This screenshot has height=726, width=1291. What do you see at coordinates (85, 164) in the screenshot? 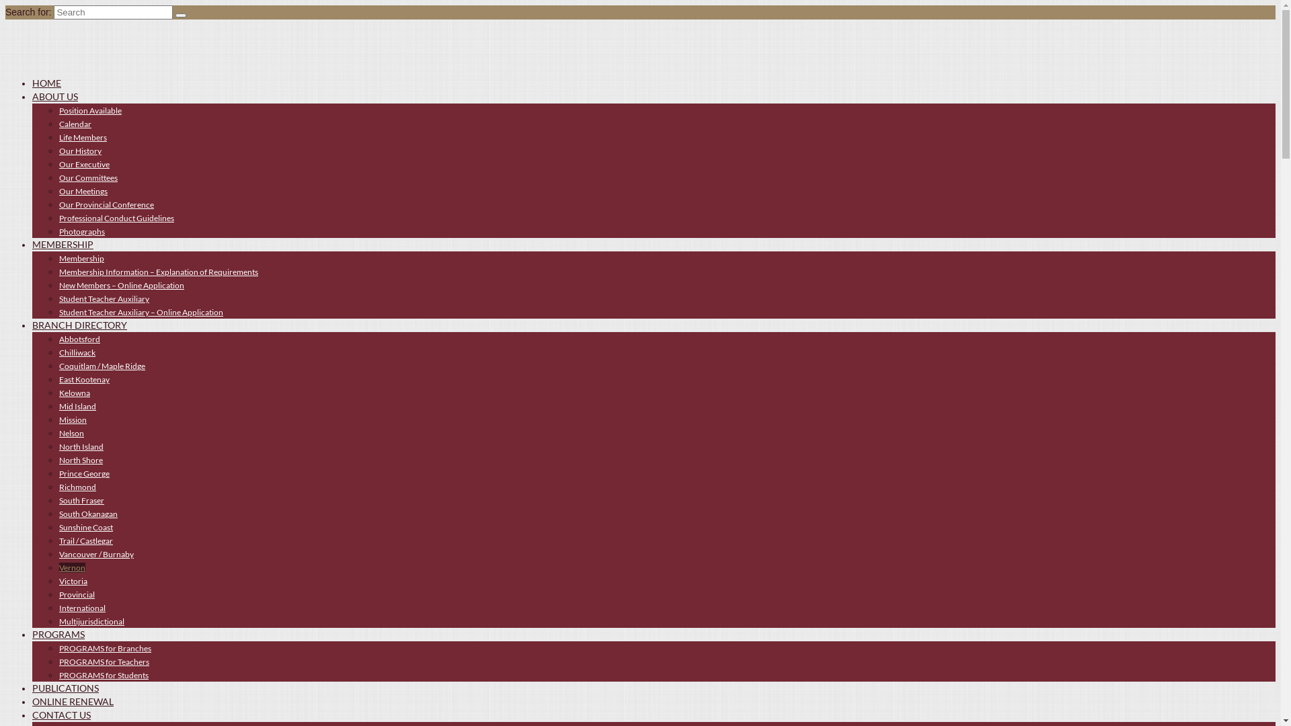
I see `Our Executive` at bounding box center [85, 164].